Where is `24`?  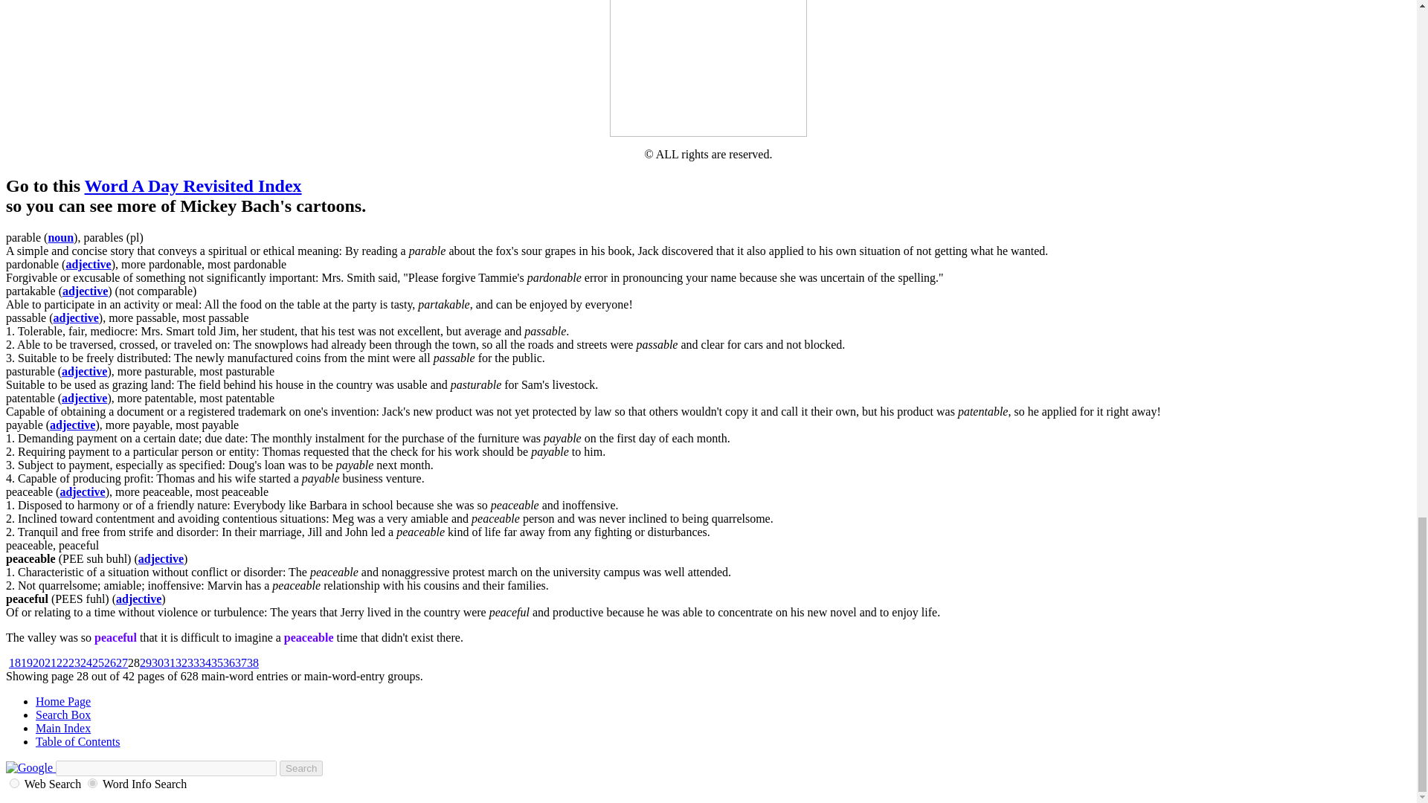
24 is located at coordinates (86, 662).